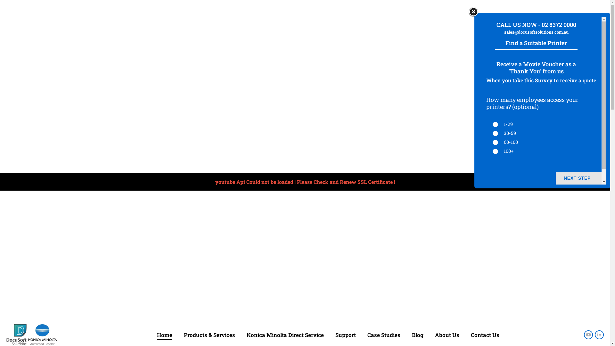 The image size is (615, 346). What do you see at coordinates (447, 335) in the screenshot?
I see `About Us` at bounding box center [447, 335].